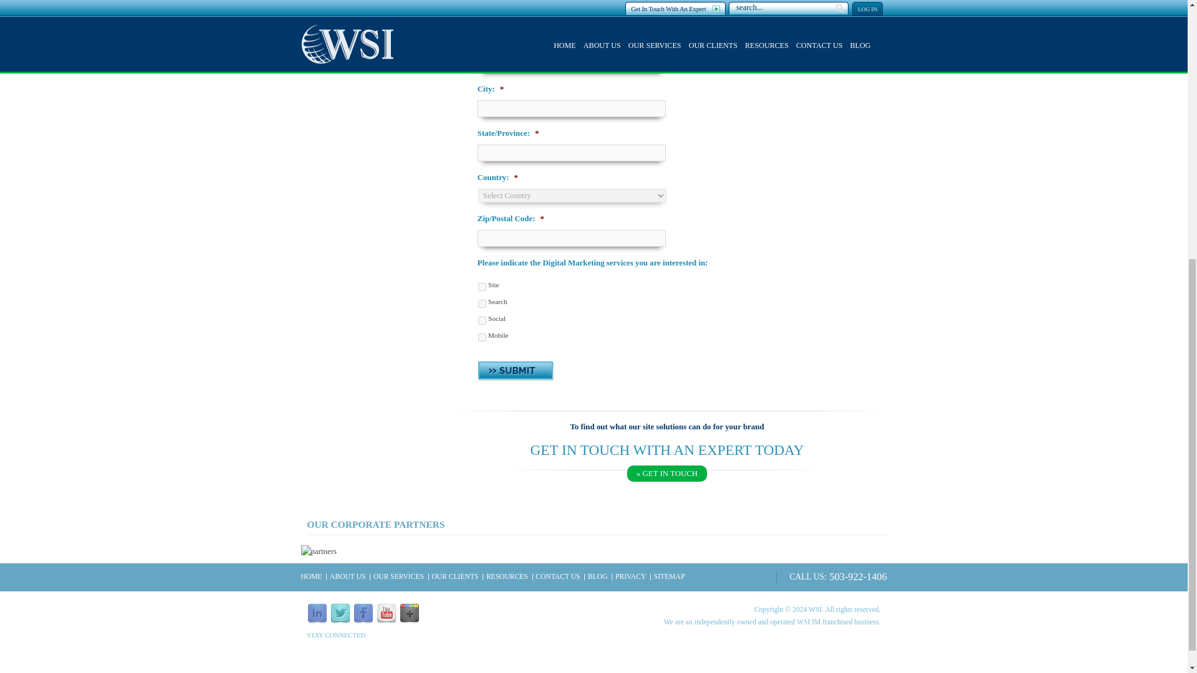 The height and width of the screenshot is (673, 1197). What do you see at coordinates (310, 577) in the screenshot?
I see `HOME` at bounding box center [310, 577].